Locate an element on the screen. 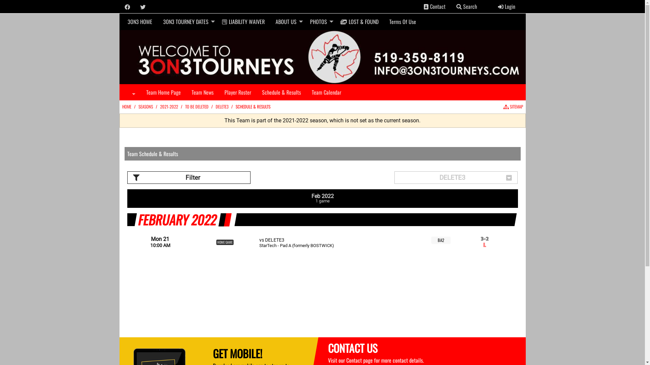 This screenshot has width=650, height=365. ABOUT US is located at coordinates (287, 22).